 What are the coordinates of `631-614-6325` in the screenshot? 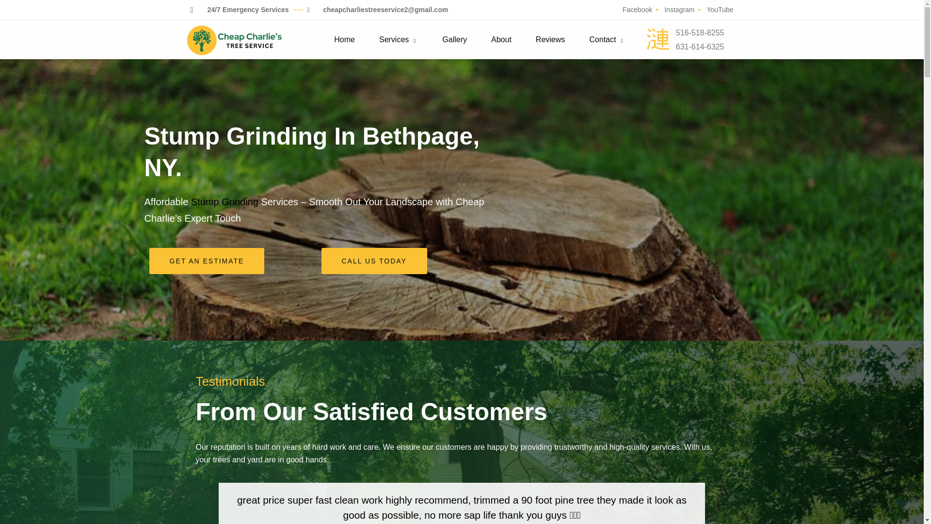 It's located at (706, 47).